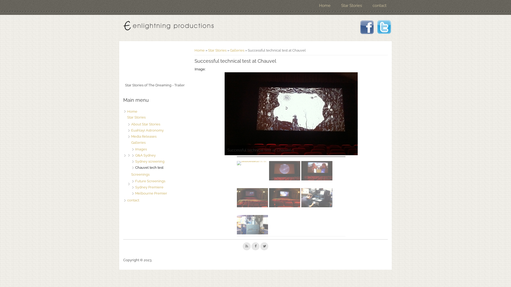 This screenshot has height=287, width=511. What do you see at coordinates (150, 181) in the screenshot?
I see `Future Screenings` at bounding box center [150, 181].